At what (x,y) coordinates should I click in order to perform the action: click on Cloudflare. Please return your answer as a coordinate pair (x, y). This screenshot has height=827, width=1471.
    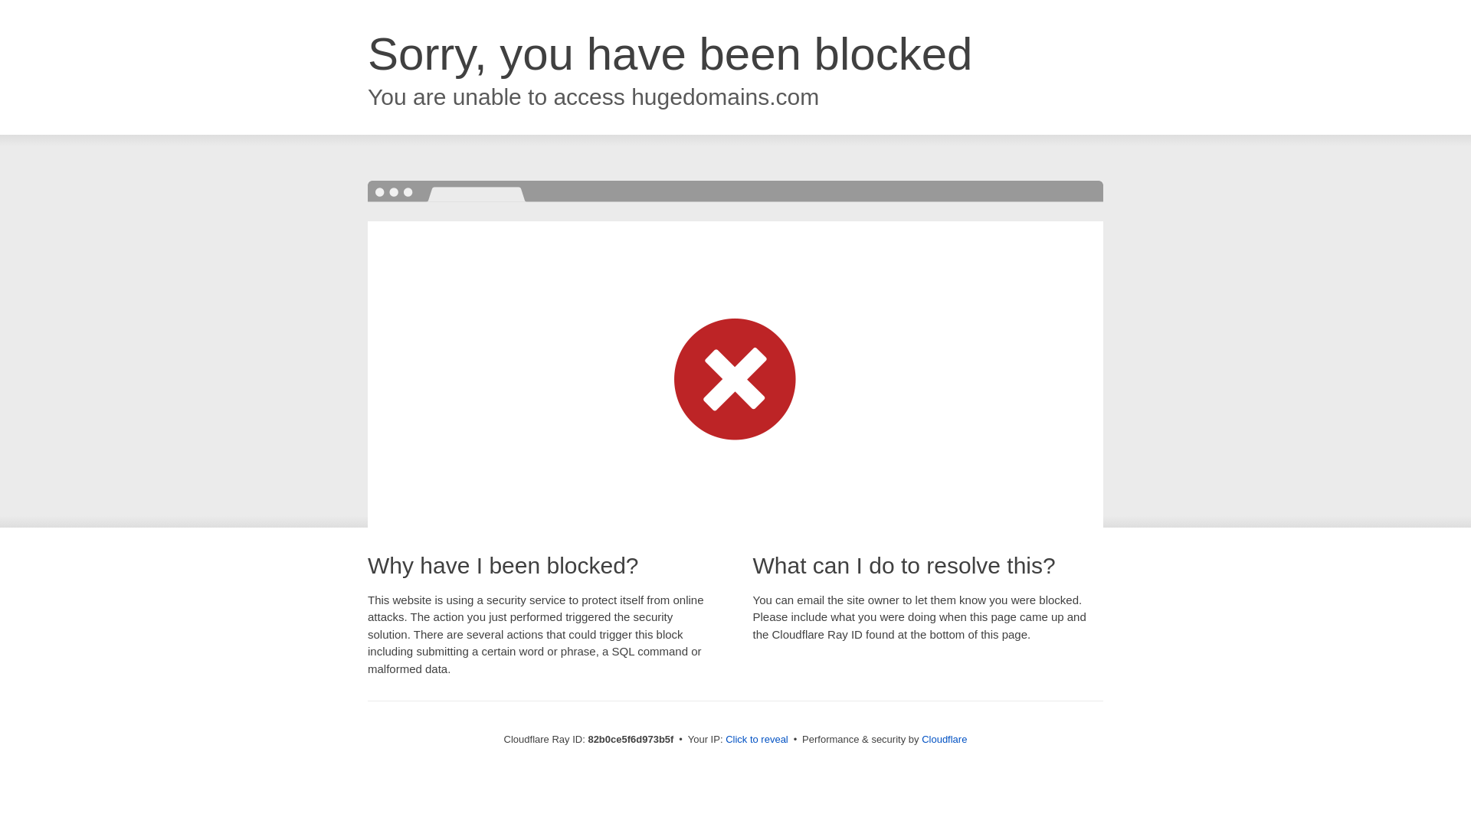
    Looking at the image, I should click on (944, 740).